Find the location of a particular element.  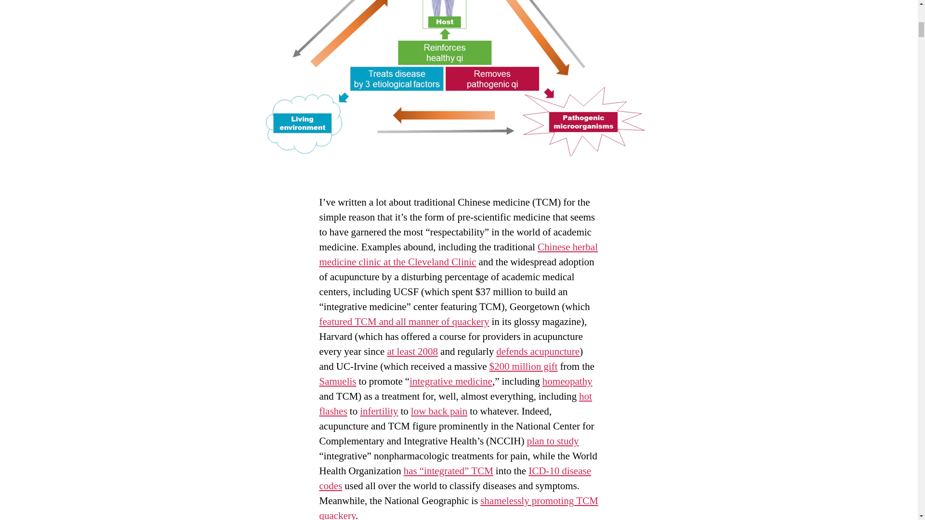

integrative medicine is located at coordinates (451, 381).